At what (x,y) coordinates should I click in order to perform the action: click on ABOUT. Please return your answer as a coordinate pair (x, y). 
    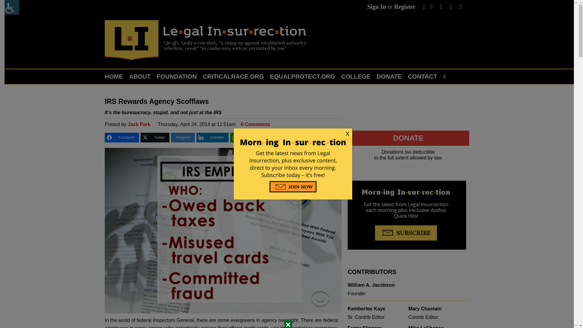
    Looking at the image, I should click on (140, 77).